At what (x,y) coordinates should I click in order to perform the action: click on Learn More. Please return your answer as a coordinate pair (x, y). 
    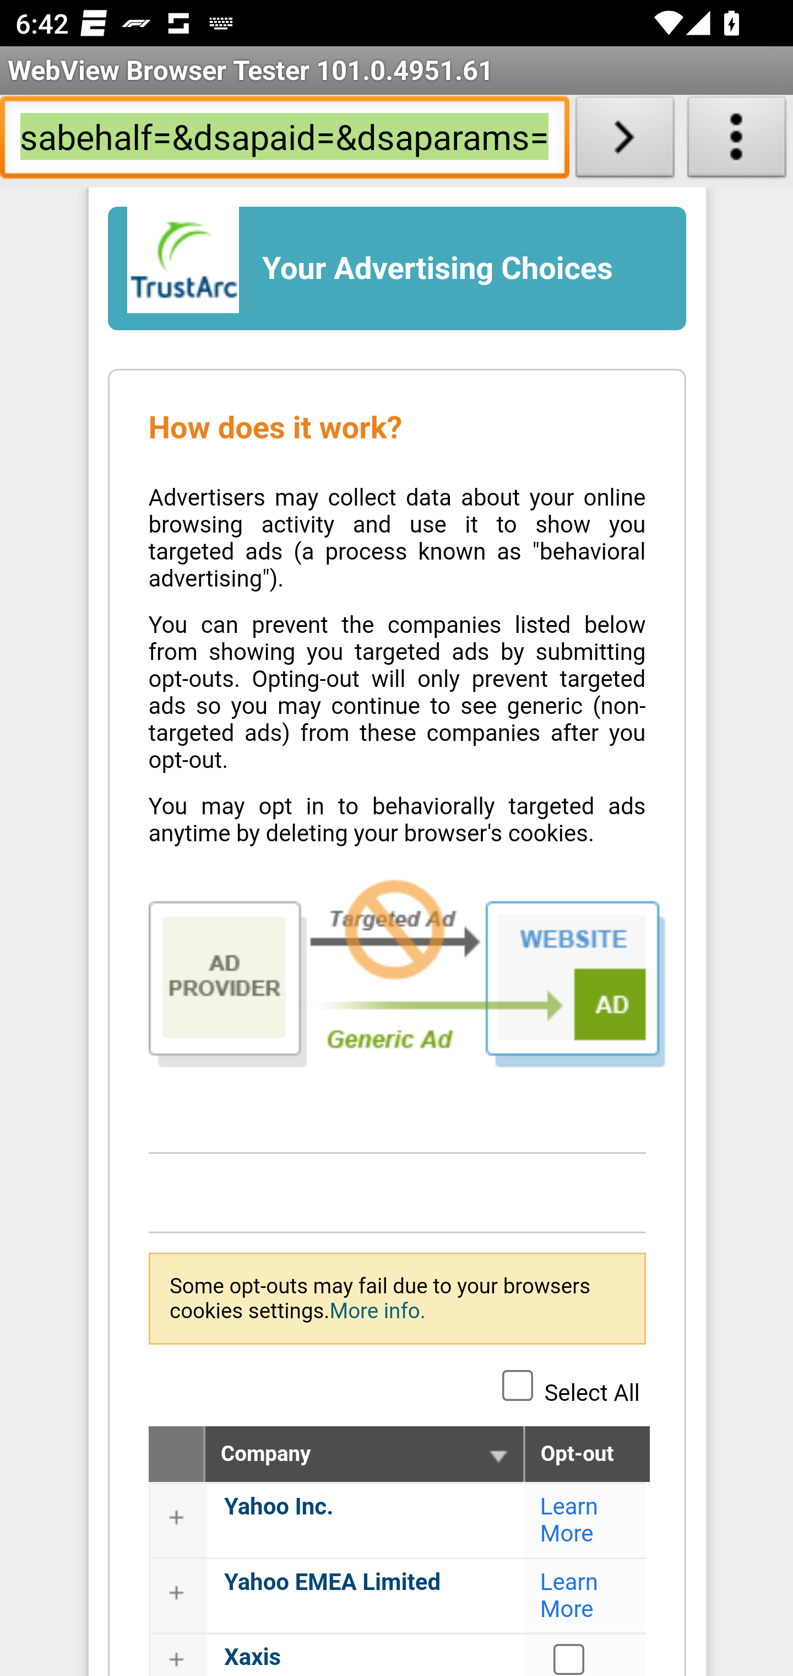
    Looking at the image, I should click on (569, 1519).